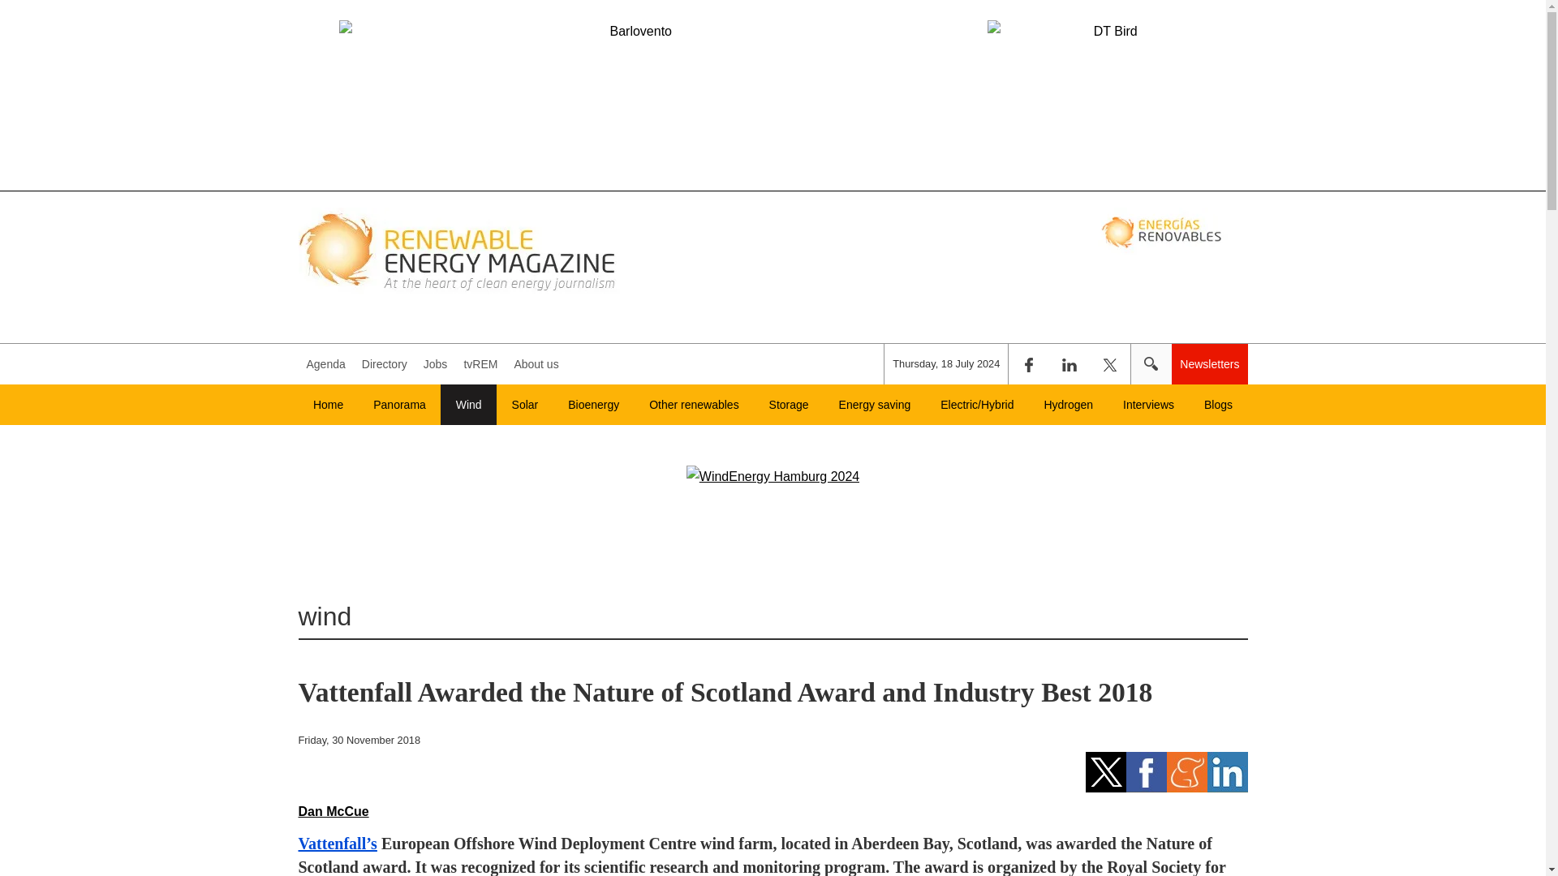 The image size is (1558, 876). I want to click on Blogs, so click(1219, 404).